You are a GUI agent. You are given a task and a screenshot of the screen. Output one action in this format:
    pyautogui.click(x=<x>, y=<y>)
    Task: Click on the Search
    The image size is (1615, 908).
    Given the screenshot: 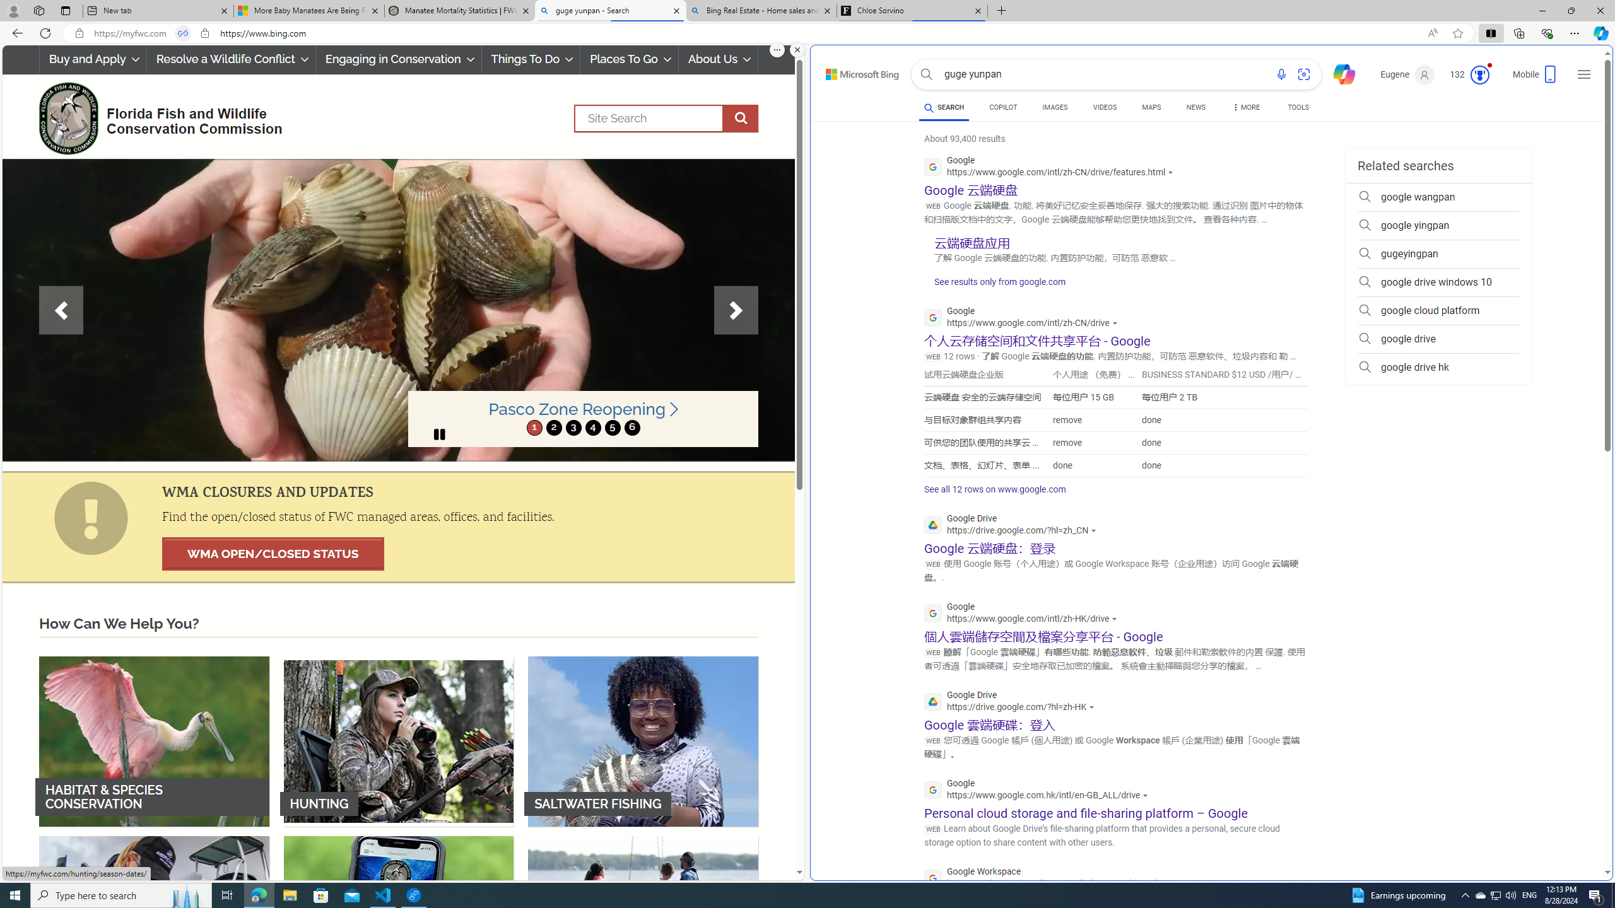 What is the action you would take?
    pyautogui.click(x=666, y=119)
    